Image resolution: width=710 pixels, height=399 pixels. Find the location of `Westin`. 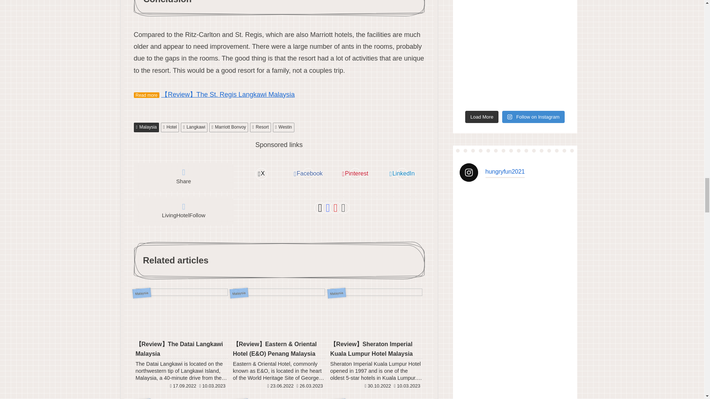

Westin is located at coordinates (283, 127).